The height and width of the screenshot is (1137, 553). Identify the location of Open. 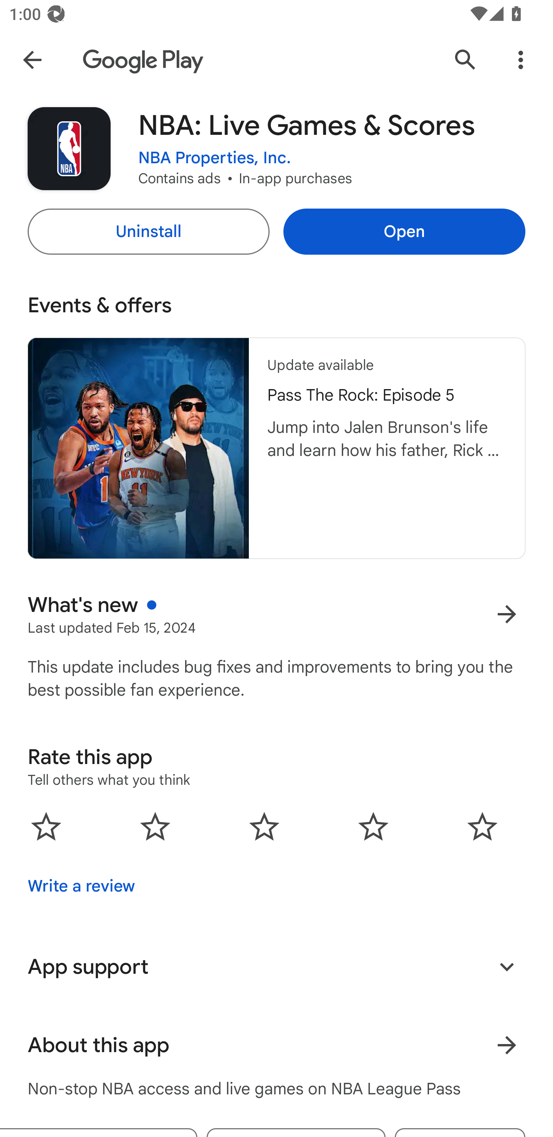
(404, 231).